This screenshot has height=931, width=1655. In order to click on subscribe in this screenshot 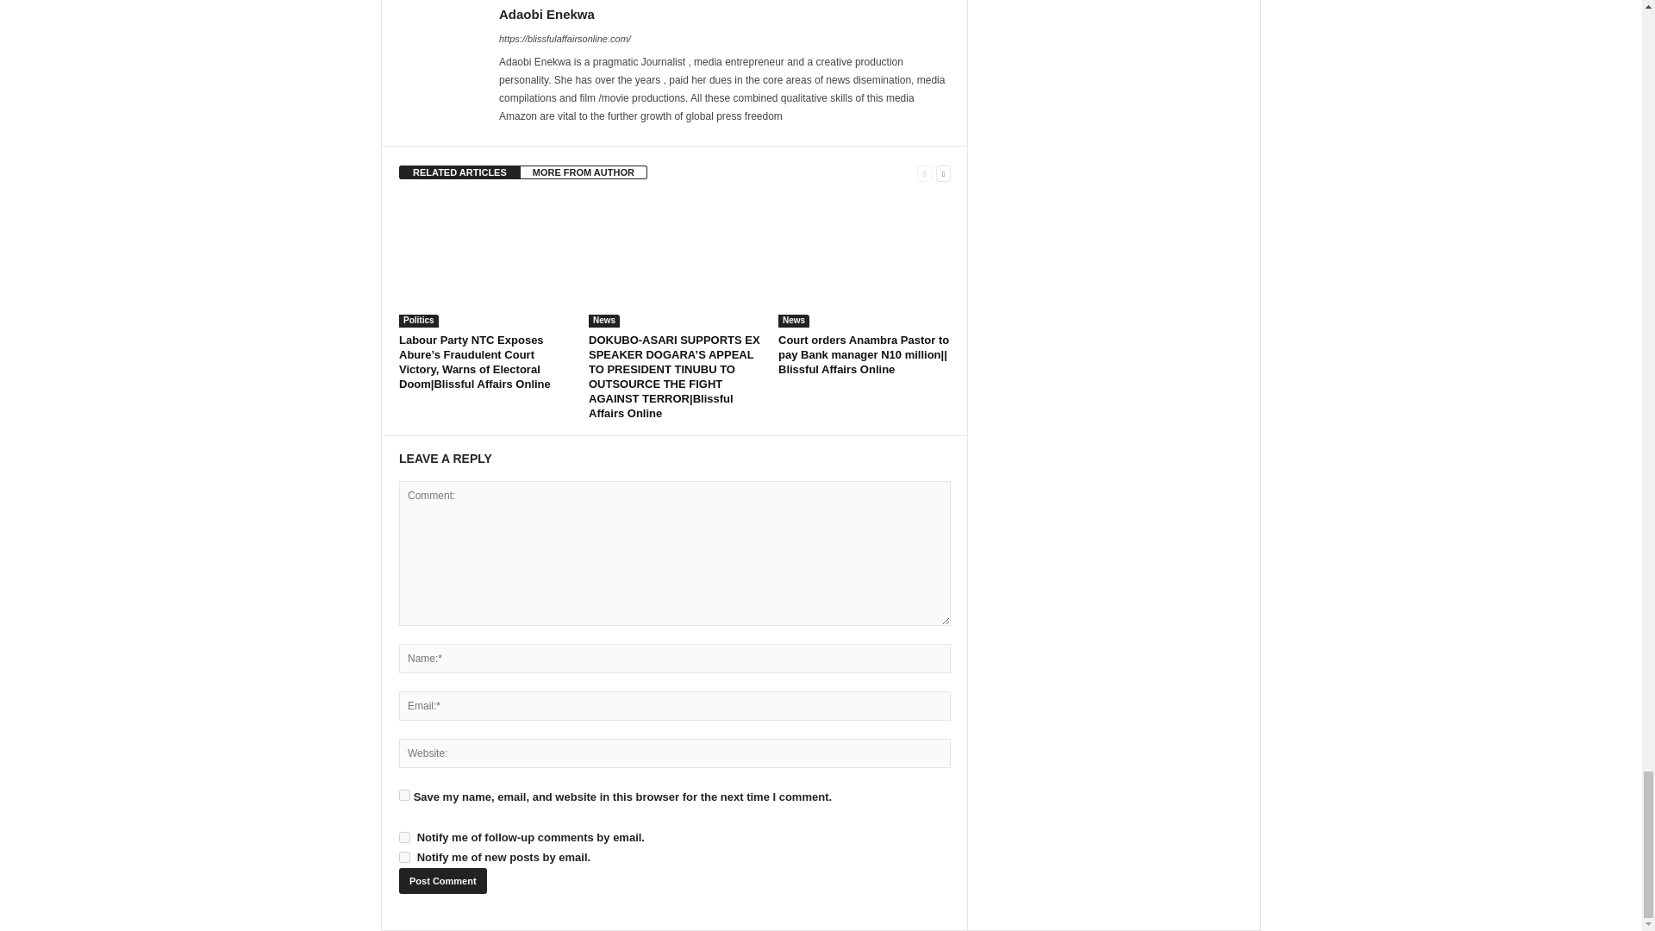, I will do `click(404, 857)`.